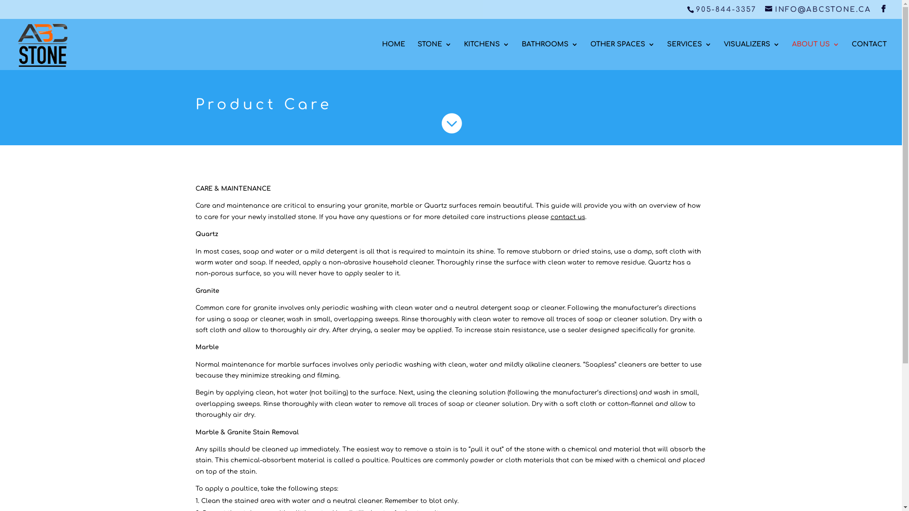 The image size is (909, 511). I want to click on VISUALIZERS, so click(752, 55).